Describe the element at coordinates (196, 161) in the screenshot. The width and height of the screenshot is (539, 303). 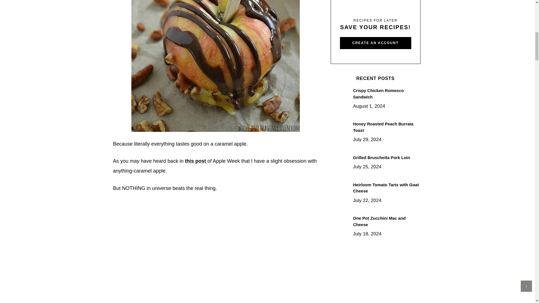
I see `Sticky Caramel Apple Upside-Down Cake` at that location.